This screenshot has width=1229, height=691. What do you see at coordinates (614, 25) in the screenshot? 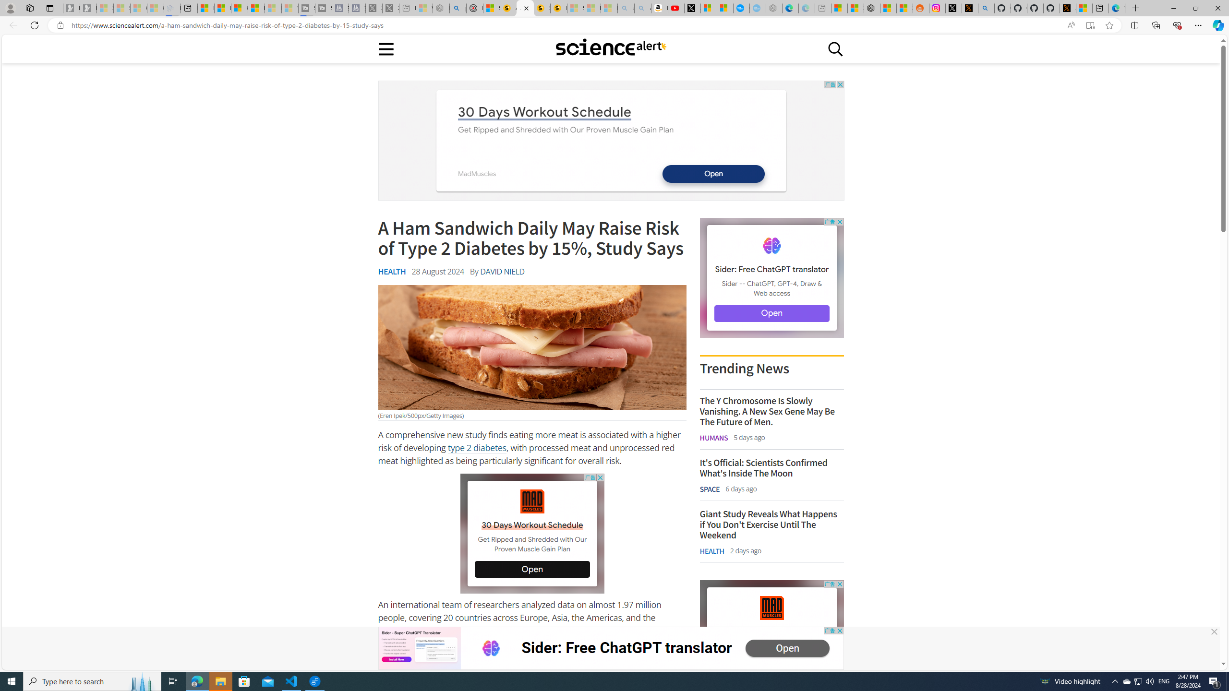
I see `App bar` at bounding box center [614, 25].